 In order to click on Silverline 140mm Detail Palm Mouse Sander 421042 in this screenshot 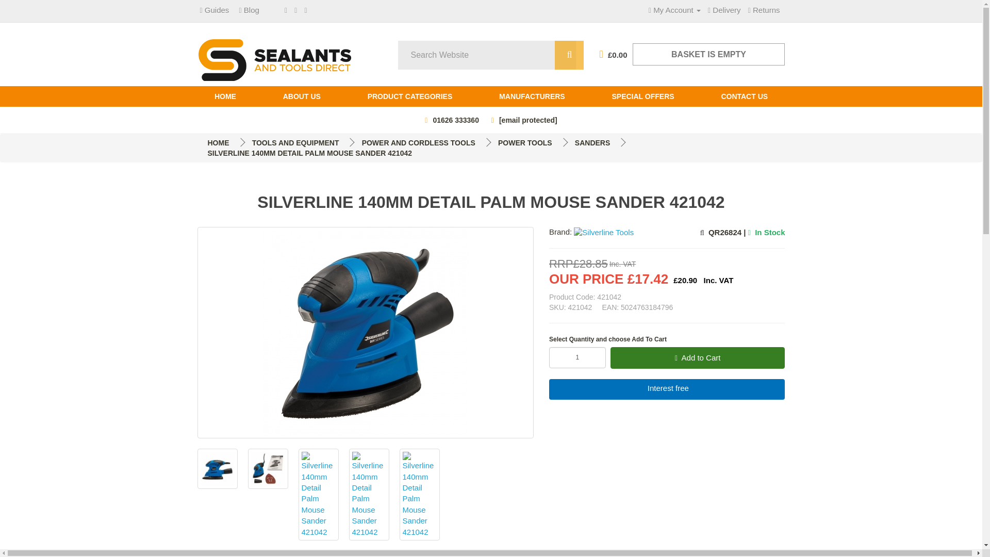, I will do `click(267, 468)`.